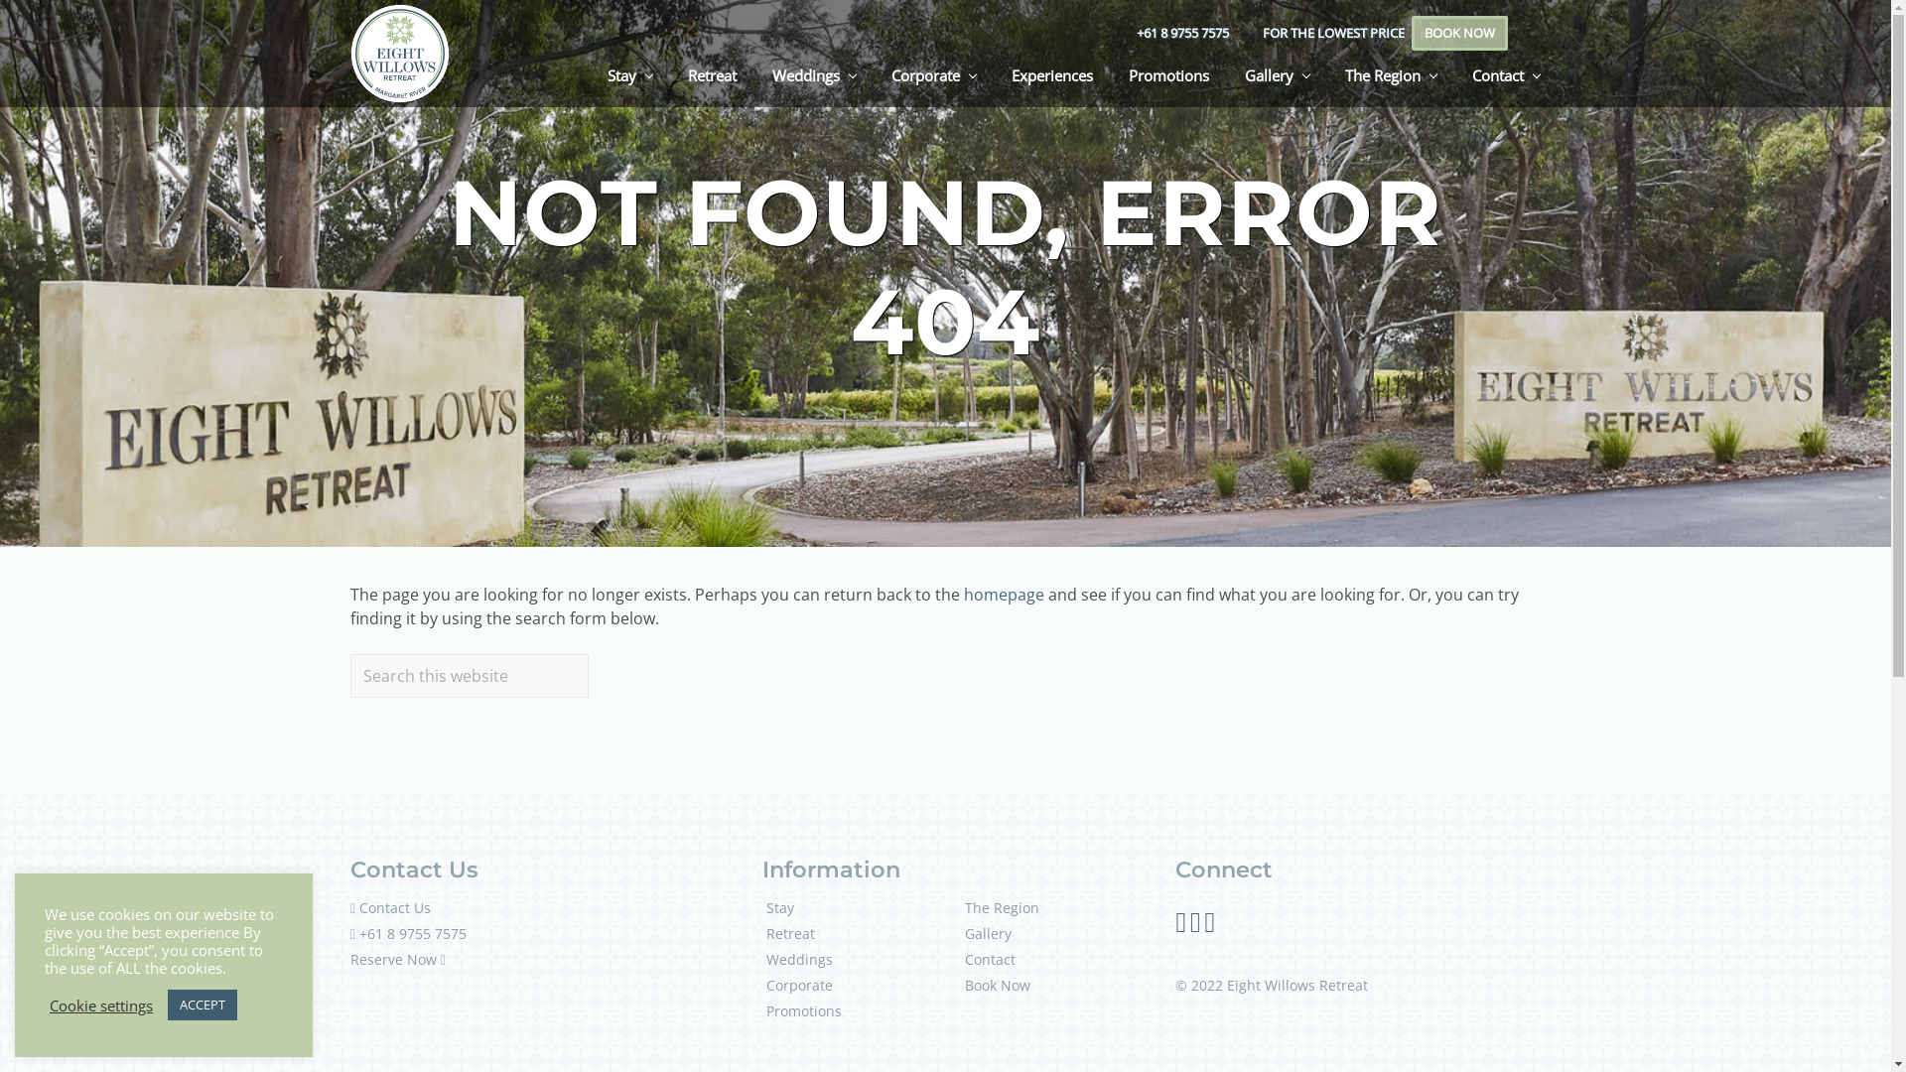  Describe the element at coordinates (780, 907) in the screenshot. I see `Stay` at that location.